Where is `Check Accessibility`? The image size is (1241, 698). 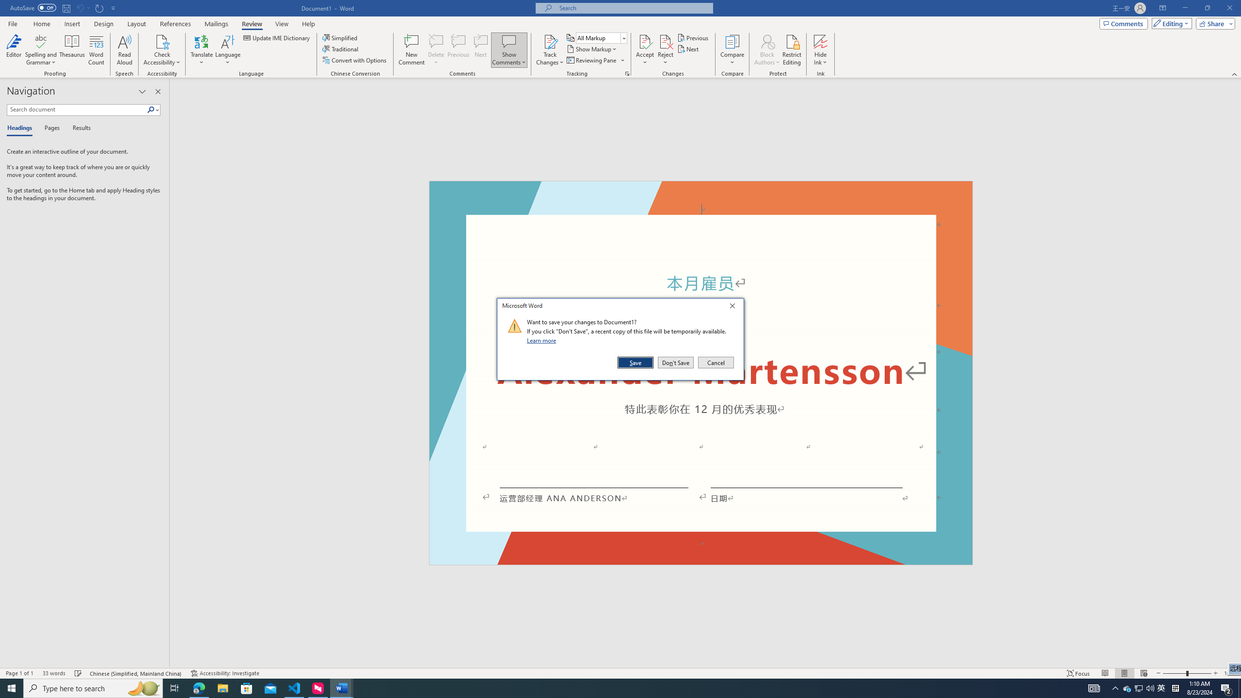
Check Accessibility is located at coordinates (162, 50).